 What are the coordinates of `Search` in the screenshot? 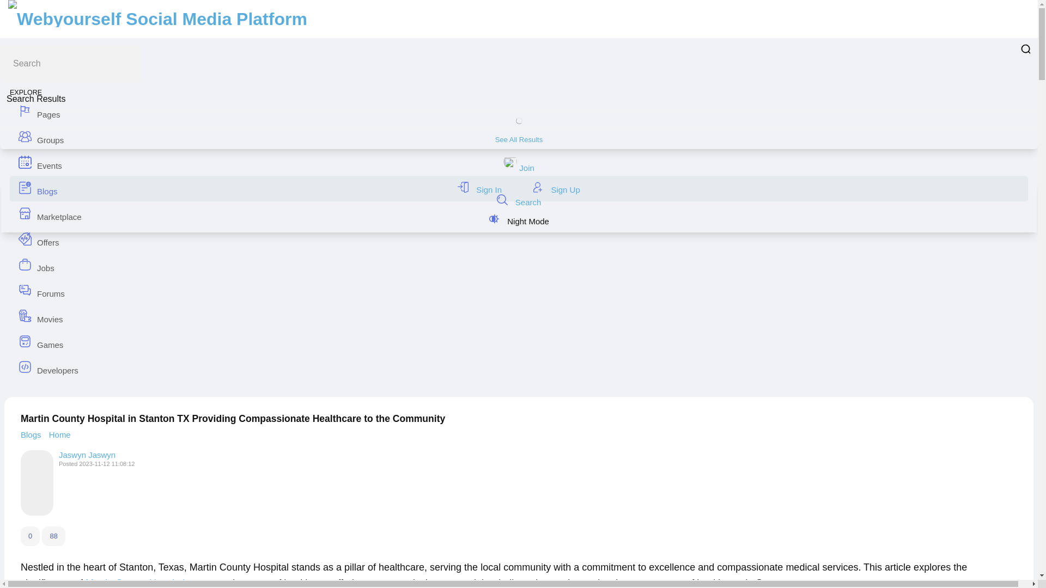 It's located at (519, 203).